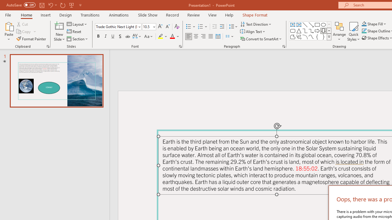 Image resolution: width=392 pixels, height=220 pixels. Describe the element at coordinates (160, 27) in the screenshot. I see `Increase Font Size` at that location.